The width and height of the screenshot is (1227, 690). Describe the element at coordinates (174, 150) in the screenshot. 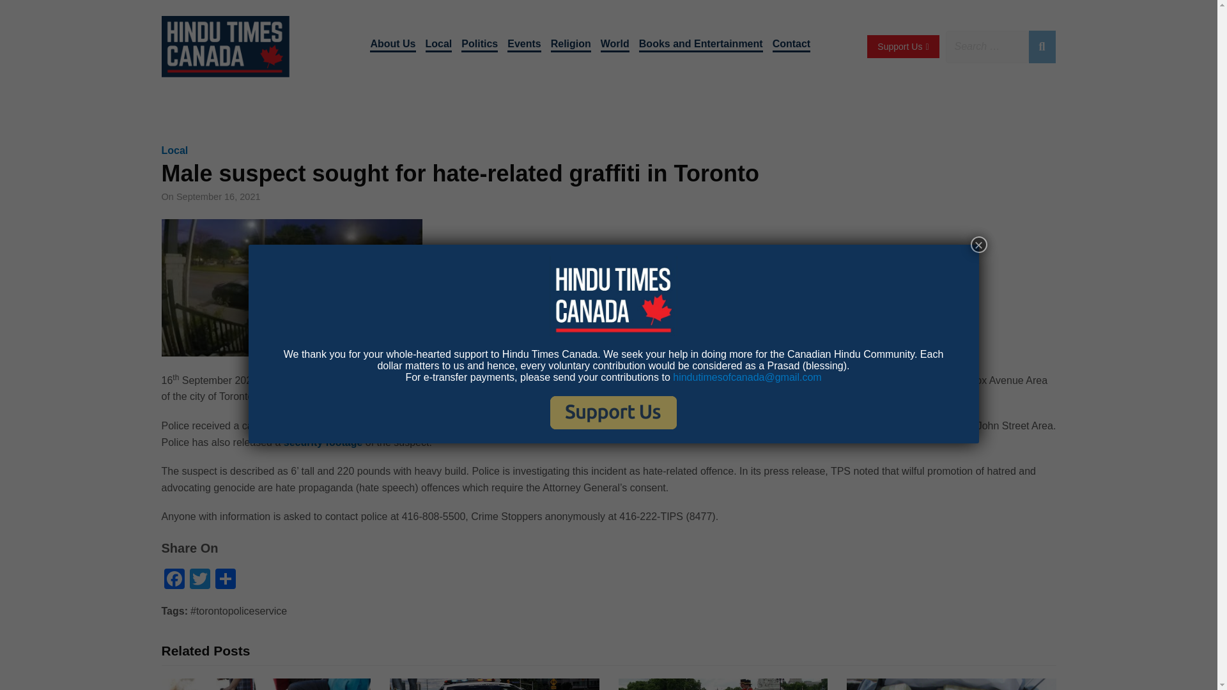

I see `Local` at that location.